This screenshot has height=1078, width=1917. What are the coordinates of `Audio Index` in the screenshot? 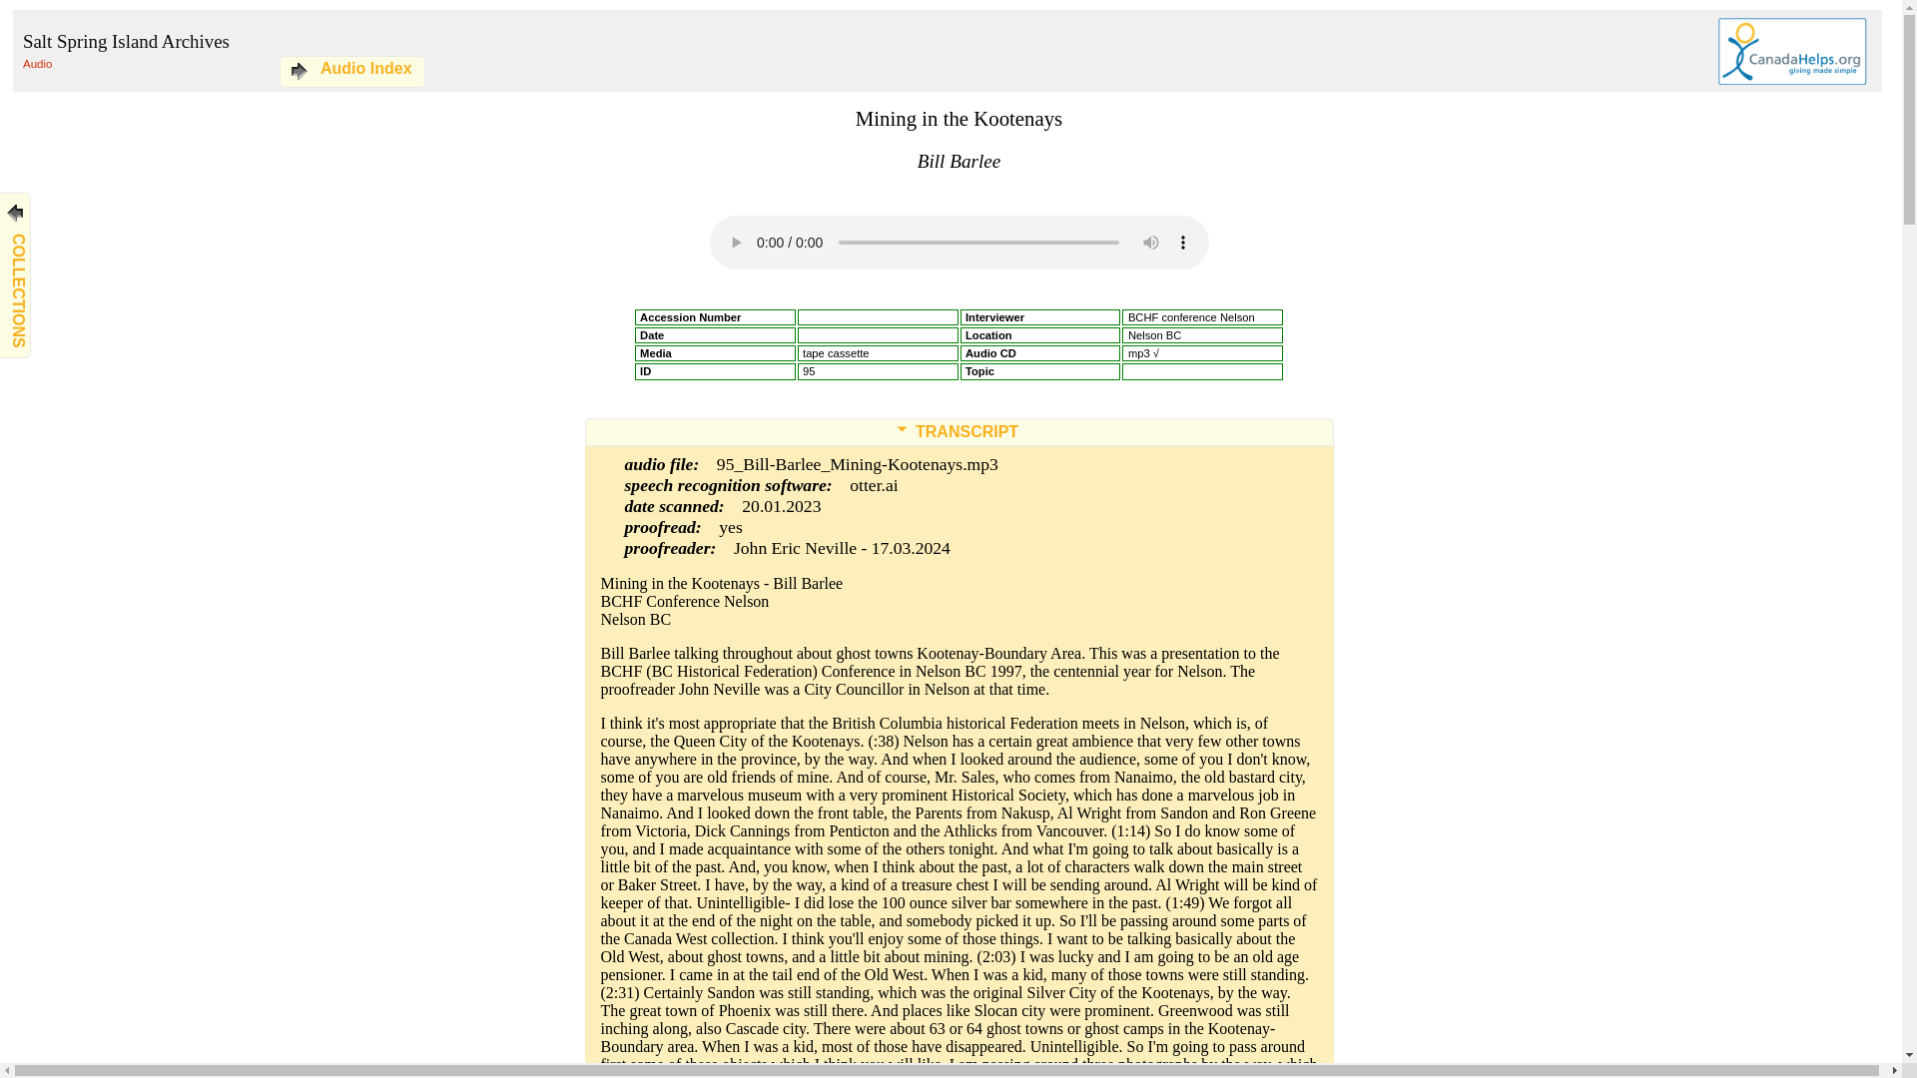 It's located at (347, 68).